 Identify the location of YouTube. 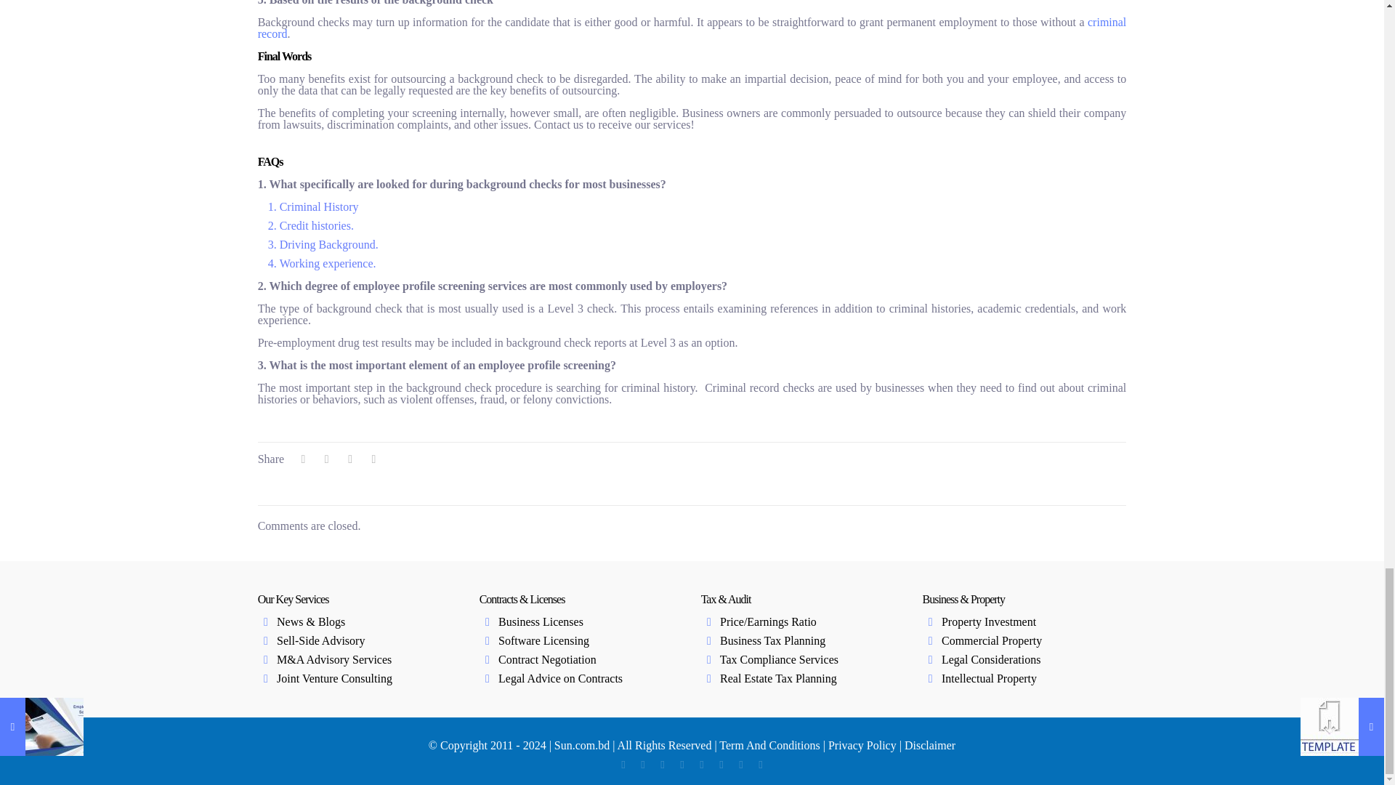
(661, 765).